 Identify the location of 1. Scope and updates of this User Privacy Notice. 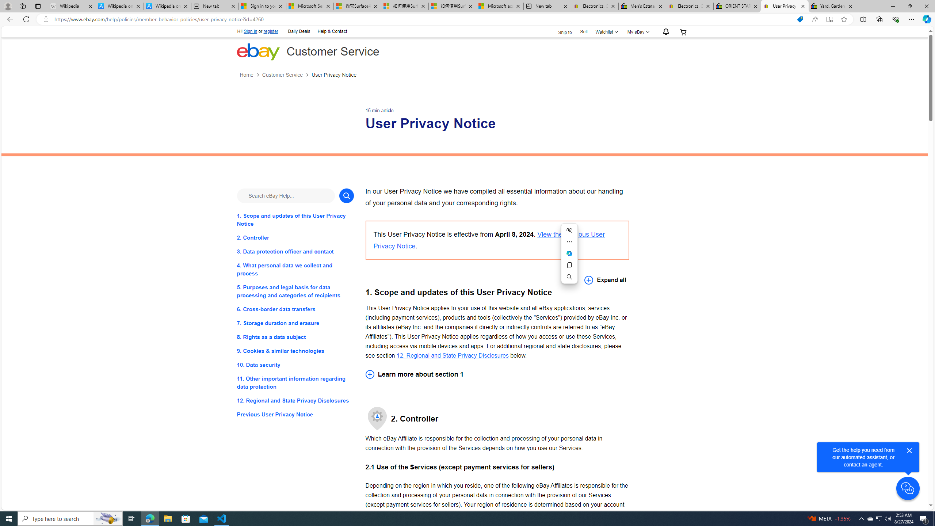
(295, 219).